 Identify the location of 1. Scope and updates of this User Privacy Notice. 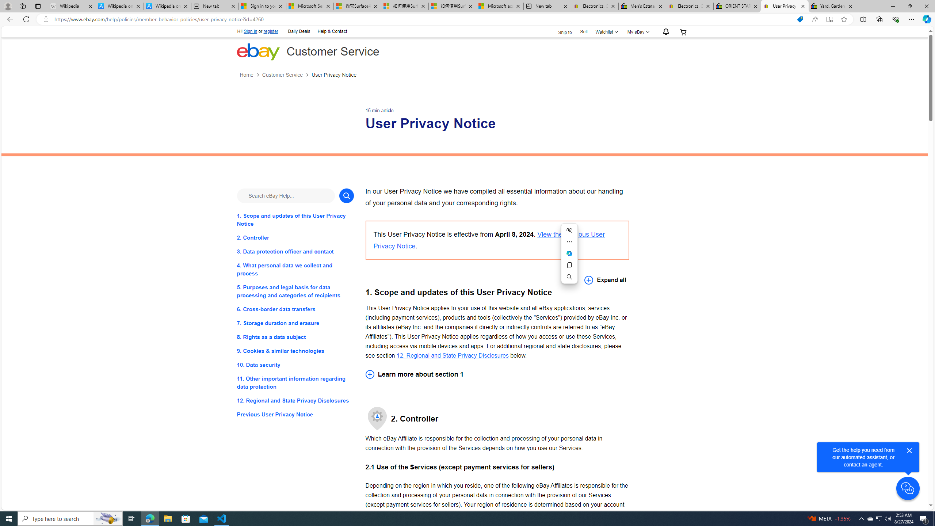
(295, 219).